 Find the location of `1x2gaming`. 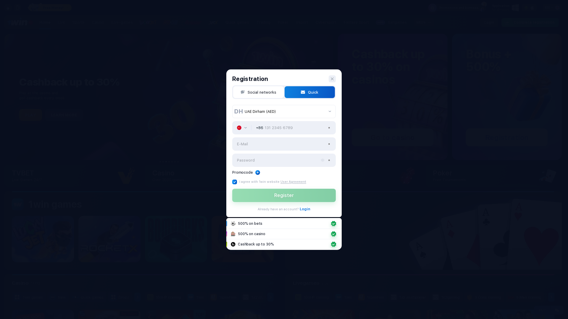

1x2gaming is located at coordinates (447, 297).